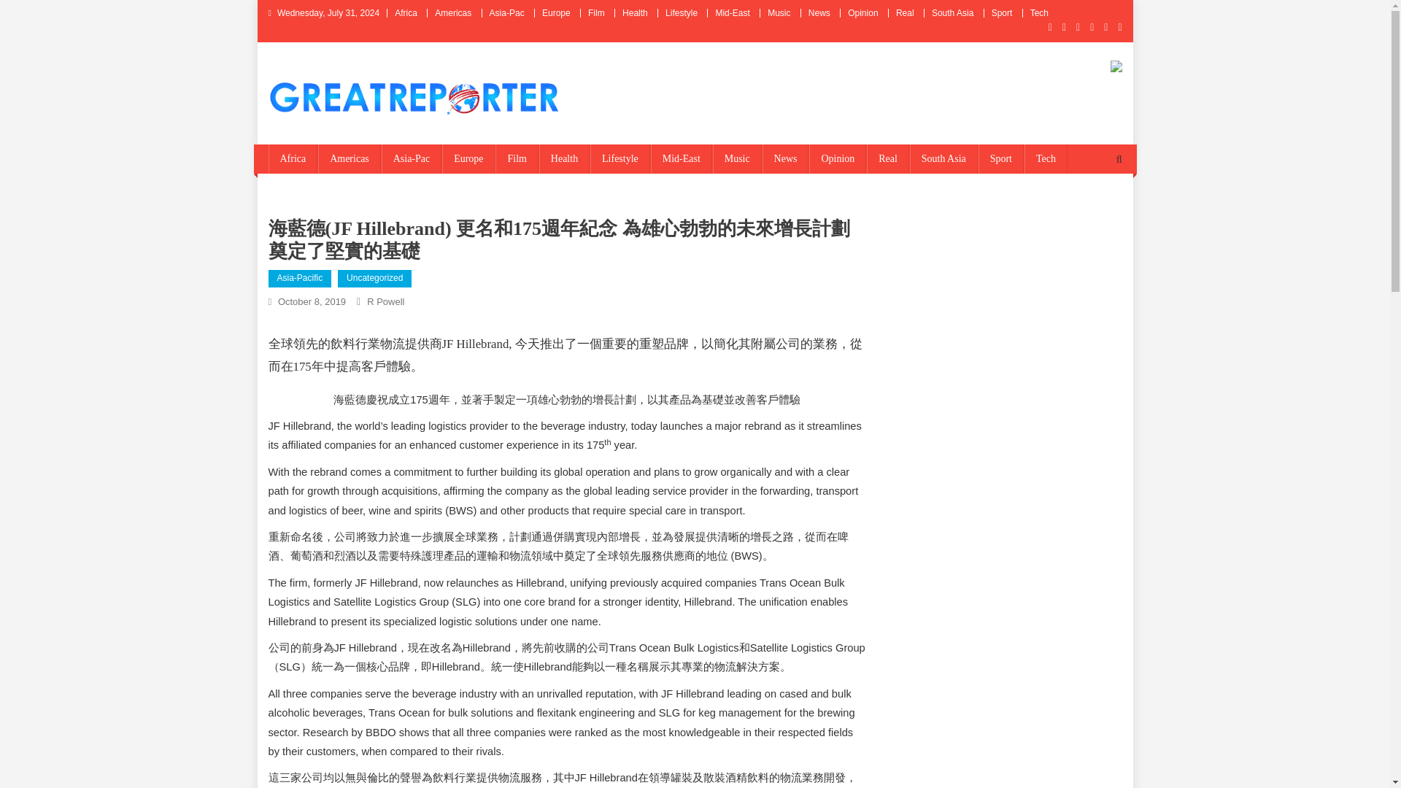 The height and width of the screenshot is (788, 1401). I want to click on Europe, so click(556, 12).